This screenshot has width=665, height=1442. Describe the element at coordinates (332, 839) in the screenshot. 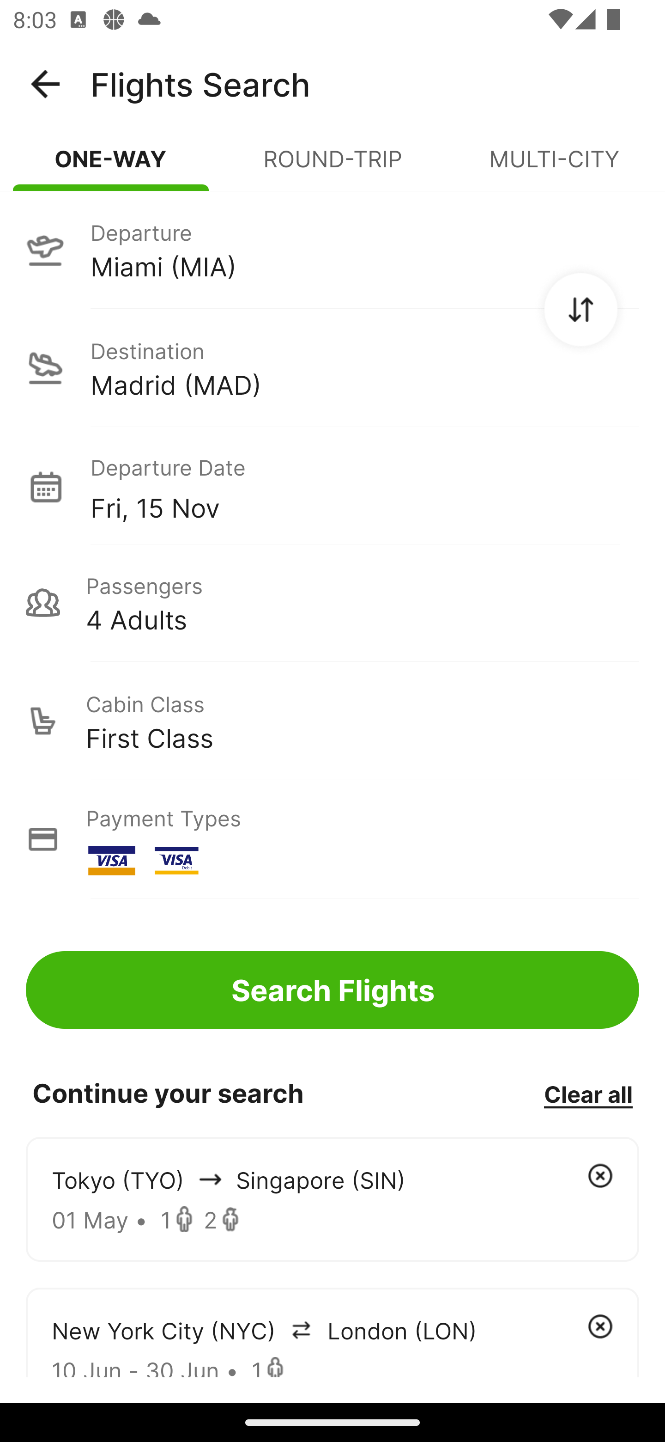

I see `Payment Types` at that location.